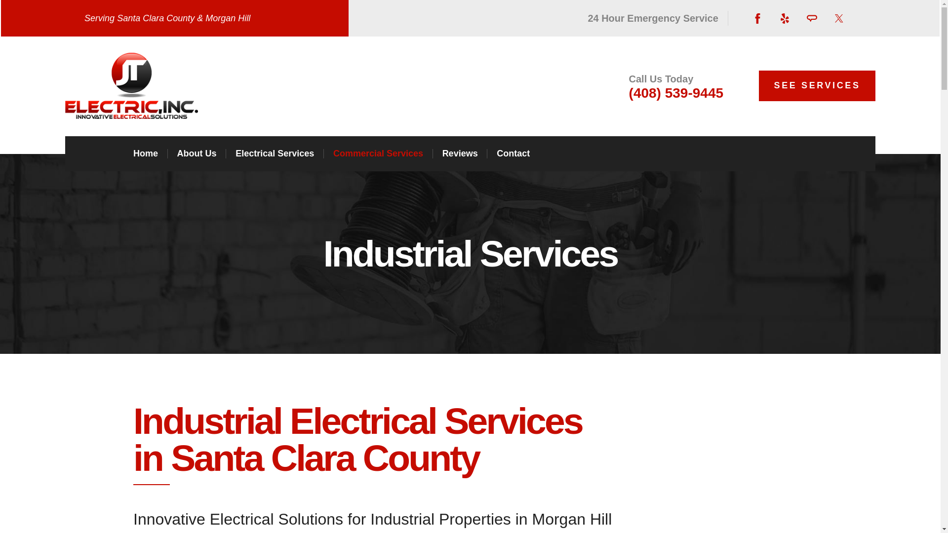 The height and width of the screenshot is (533, 948). Describe the element at coordinates (801, 154) in the screenshot. I see `Search Our Site` at that location.